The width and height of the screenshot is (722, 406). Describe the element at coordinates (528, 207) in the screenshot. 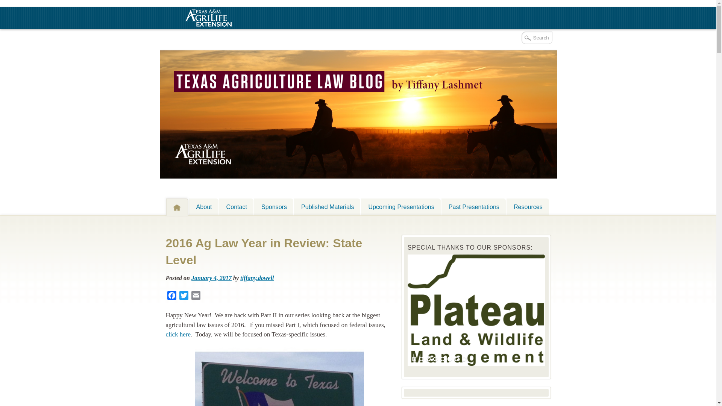

I see `Resources` at that location.